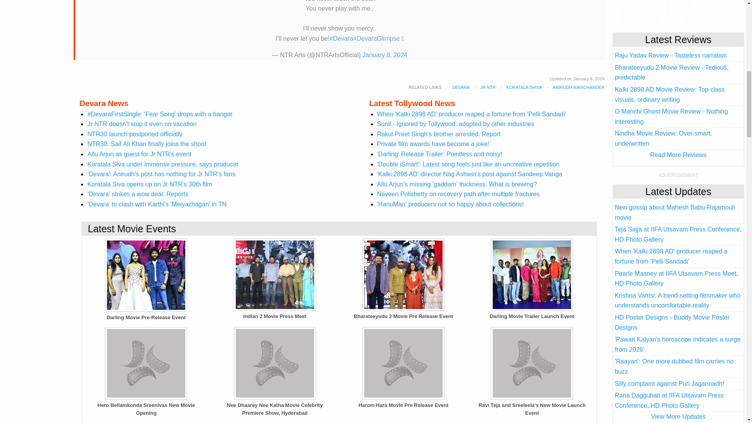 Image resolution: width=752 pixels, height=423 pixels. Describe the element at coordinates (531, 363) in the screenshot. I see `Ravi Teja and Sreeleela's New Movie Launch Event` at that location.